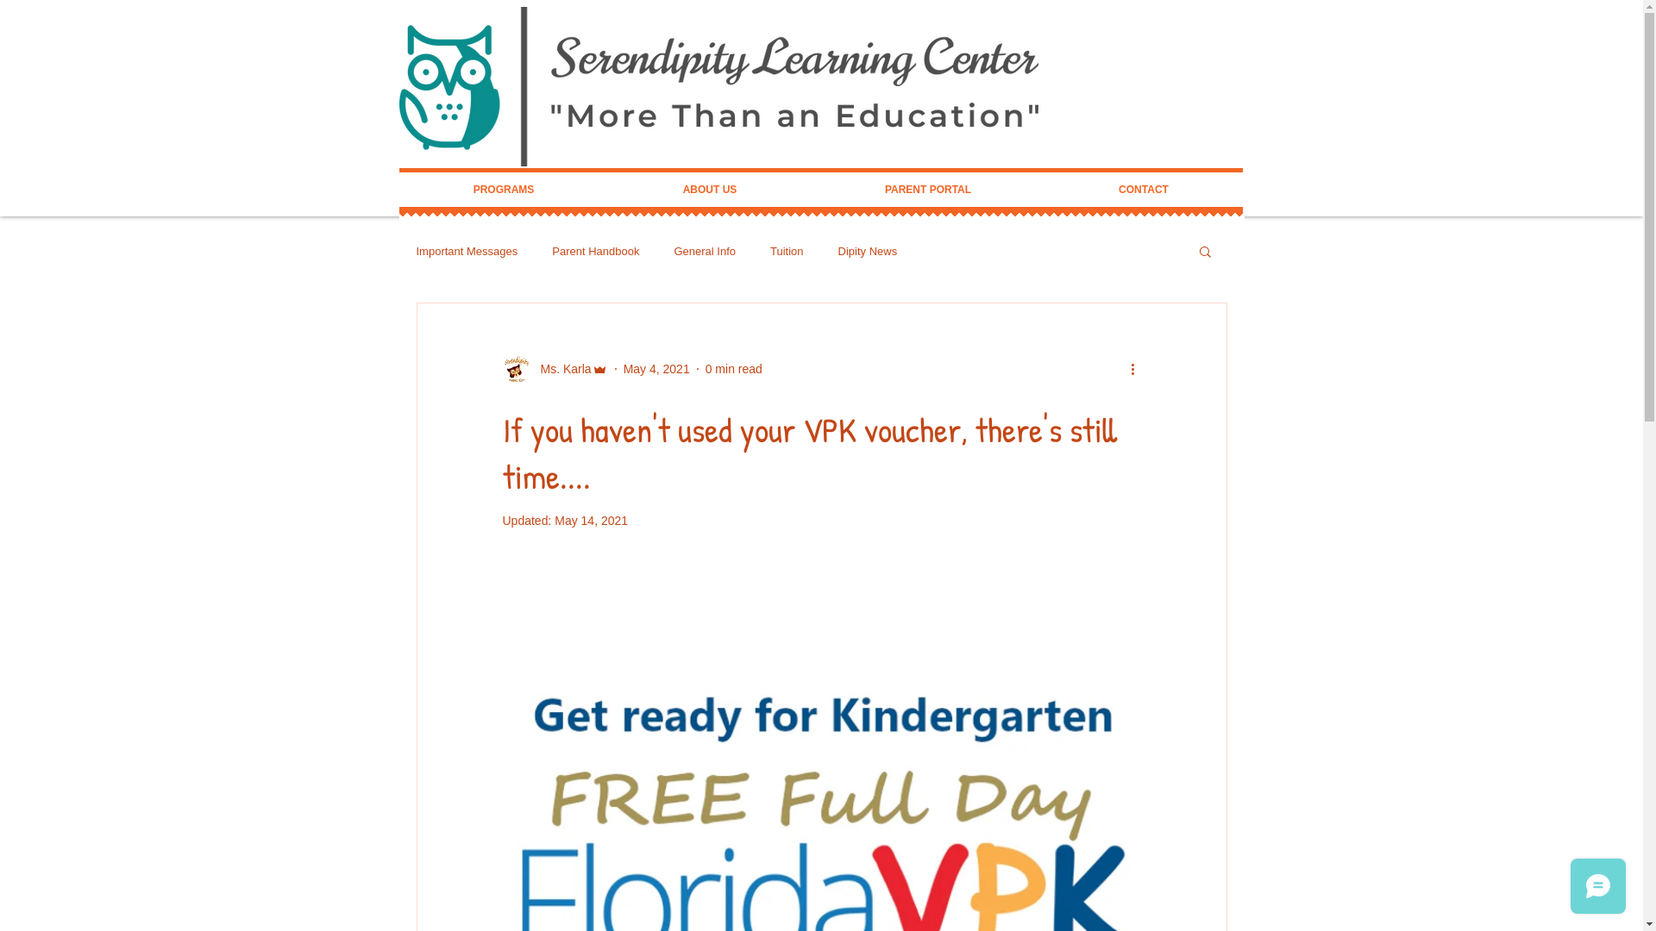 The width and height of the screenshot is (1656, 931). I want to click on ABOUT US, so click(711, 190).